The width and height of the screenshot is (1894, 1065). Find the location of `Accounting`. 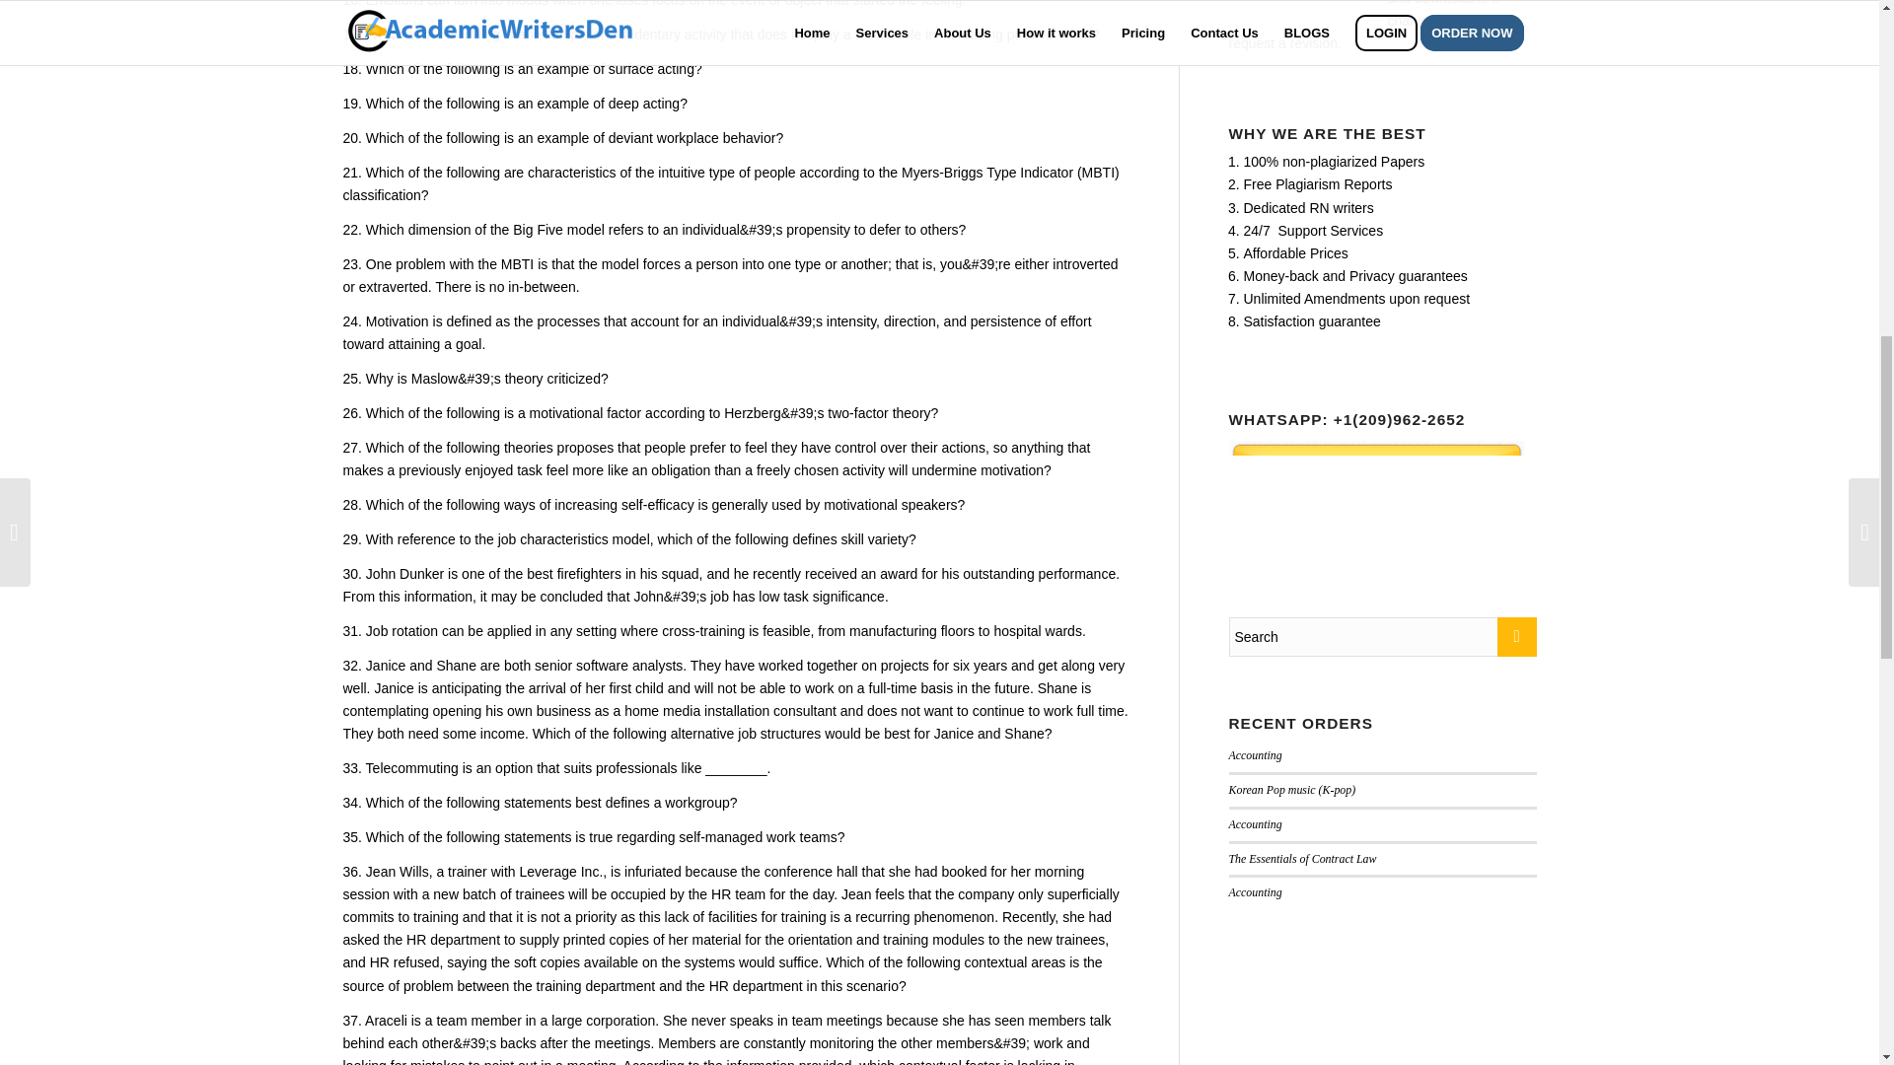

Accounting is located at coordinates (1255, 891).